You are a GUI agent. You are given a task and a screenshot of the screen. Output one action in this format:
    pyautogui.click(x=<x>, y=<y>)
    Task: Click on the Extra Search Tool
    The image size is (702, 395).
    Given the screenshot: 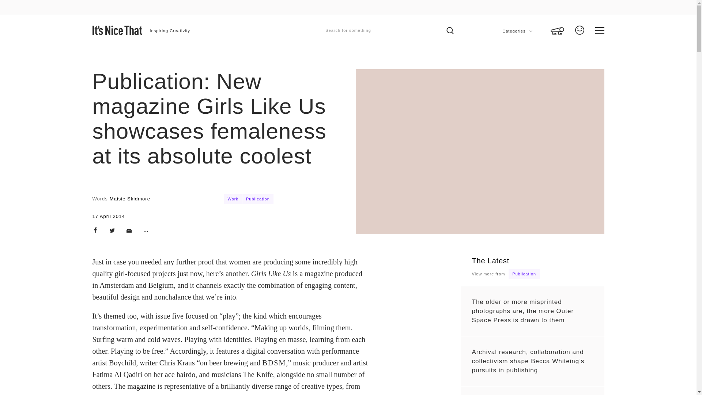 What is the action you would take?
    pyautogui.click(x=557, y=26)
    